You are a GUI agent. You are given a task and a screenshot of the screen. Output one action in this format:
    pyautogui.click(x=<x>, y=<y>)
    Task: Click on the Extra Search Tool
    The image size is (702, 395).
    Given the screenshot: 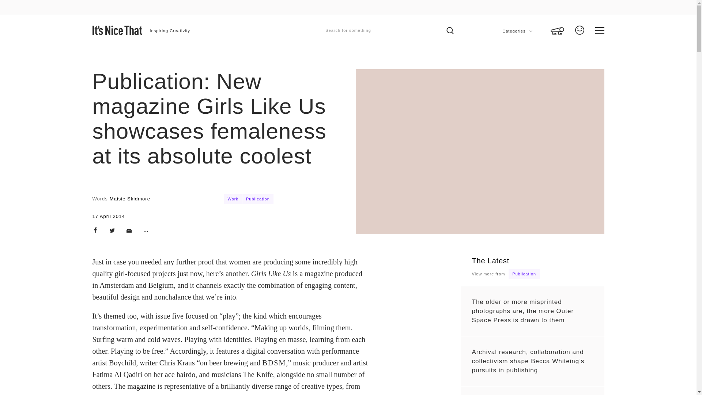 What is the action you would take?
    pyautogui.click(x=557, y=26)
    